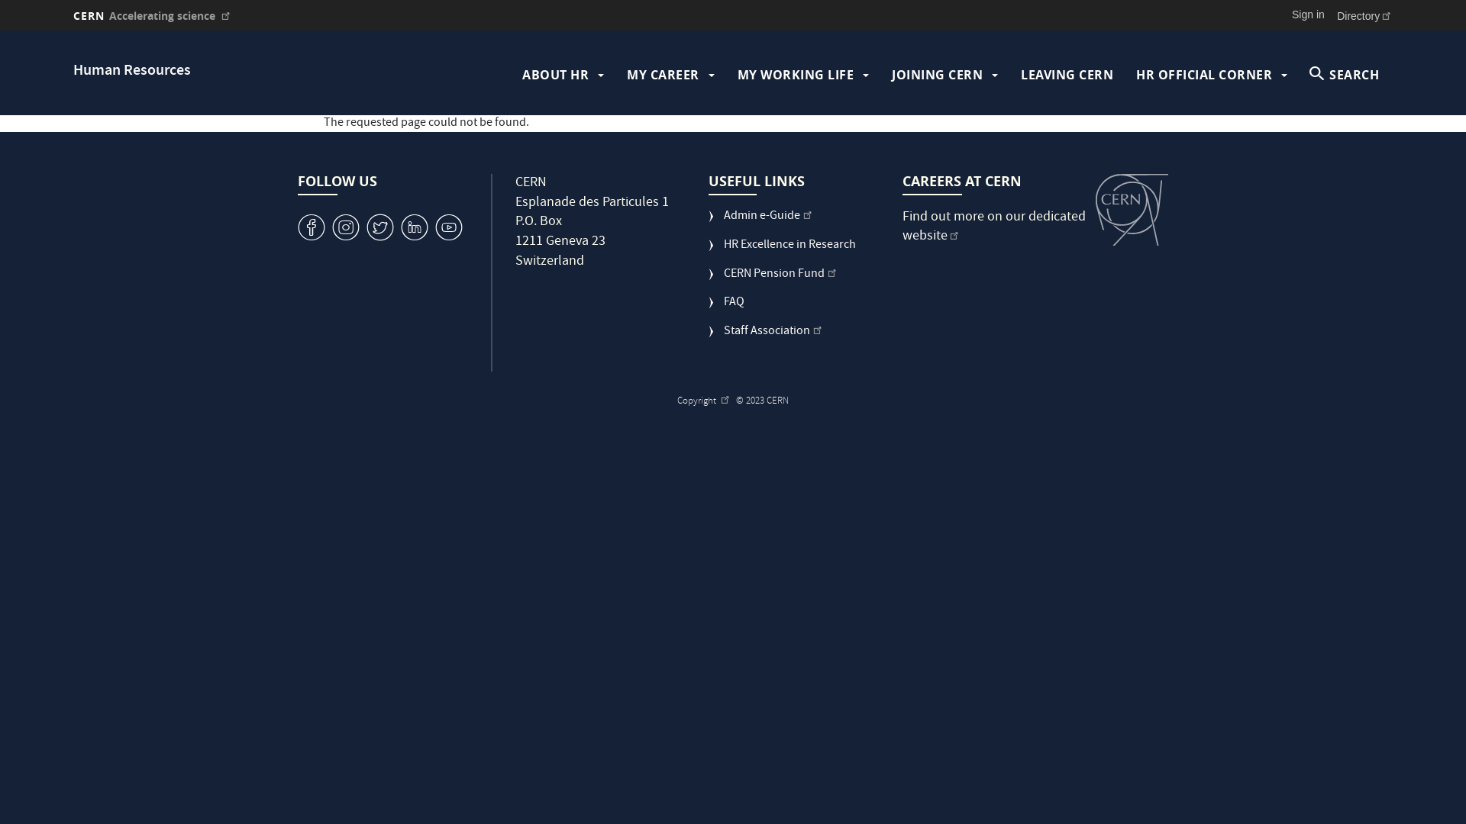 The image size is (1466, 824). I want to click on W, so click(380, 227).